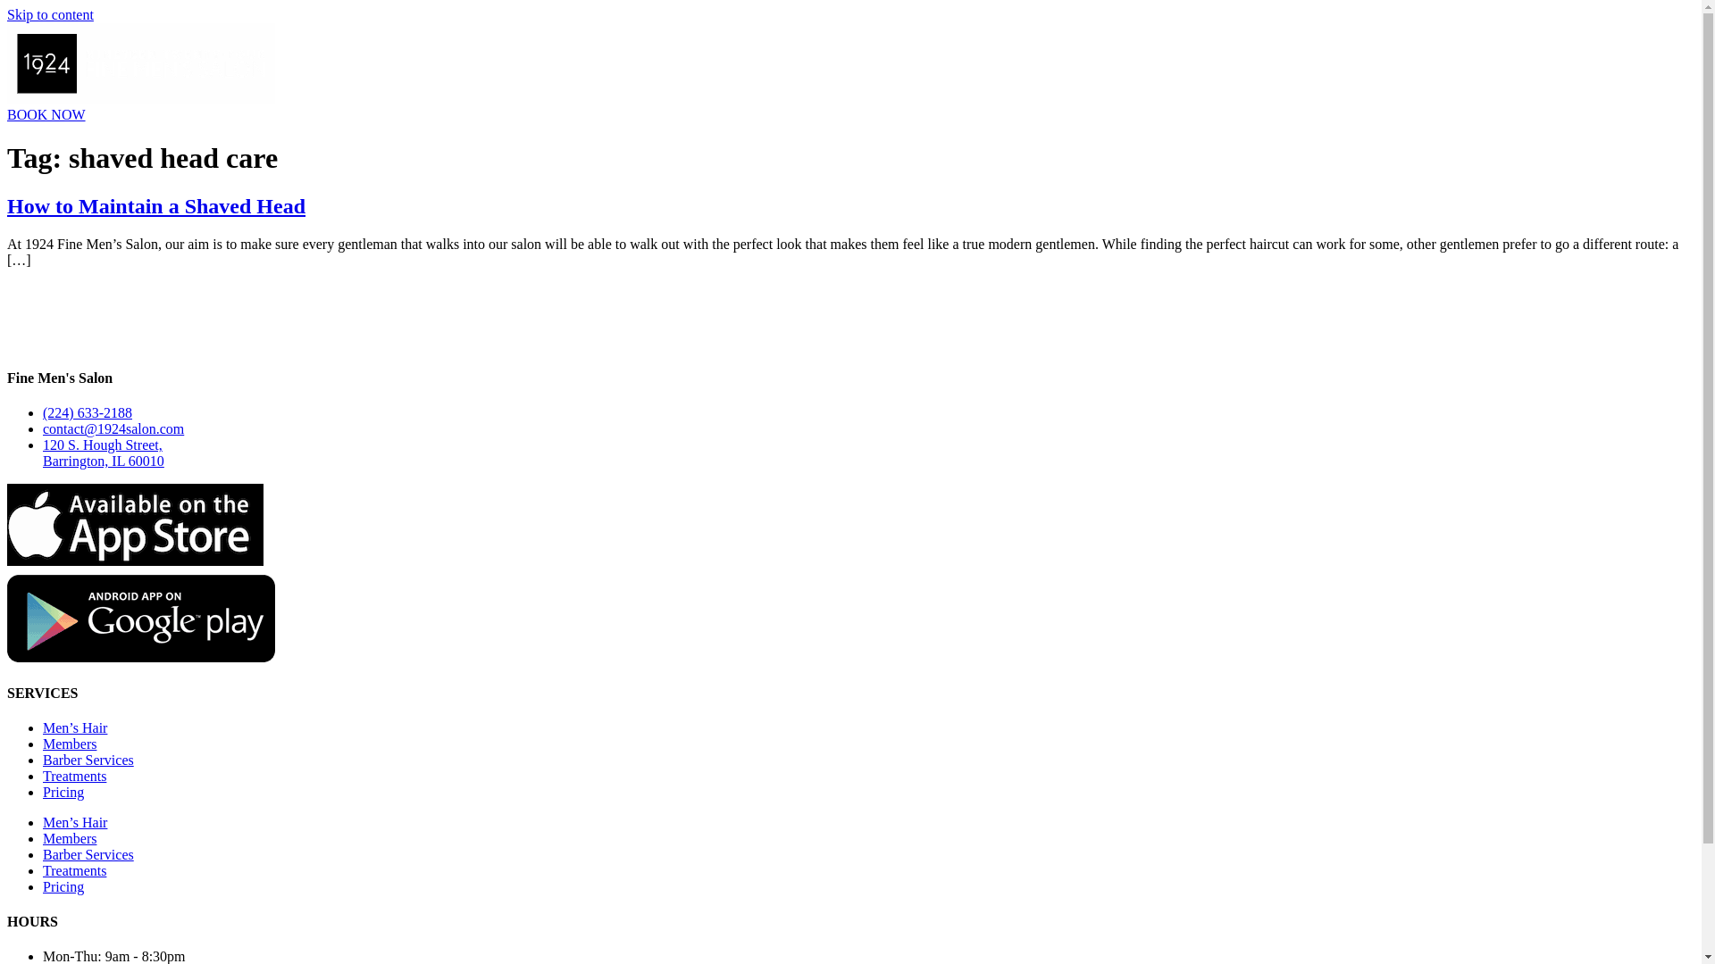 This screenshot has width=1715, height=964. What do you see at coordinates (63, 887) in the screenshot?
I see `Pricing` at bounding box center [63, 887].